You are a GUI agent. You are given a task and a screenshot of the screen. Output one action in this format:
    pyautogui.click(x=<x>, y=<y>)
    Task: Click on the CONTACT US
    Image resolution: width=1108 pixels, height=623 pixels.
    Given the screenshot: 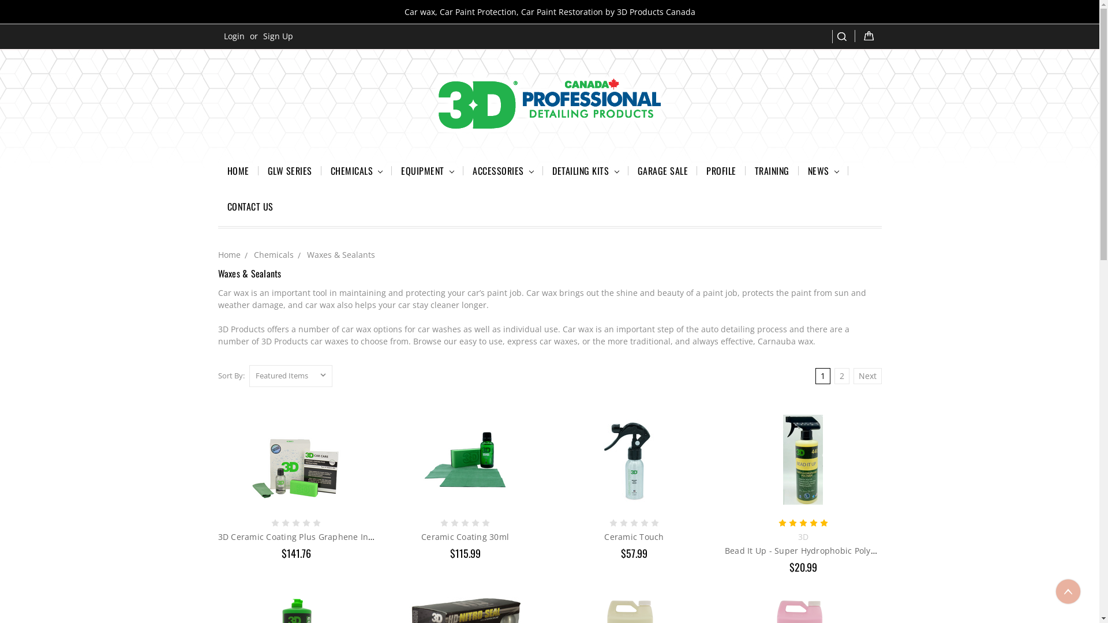 What is the action you would take?
    pyautogui.click(x=250, y=208)
    